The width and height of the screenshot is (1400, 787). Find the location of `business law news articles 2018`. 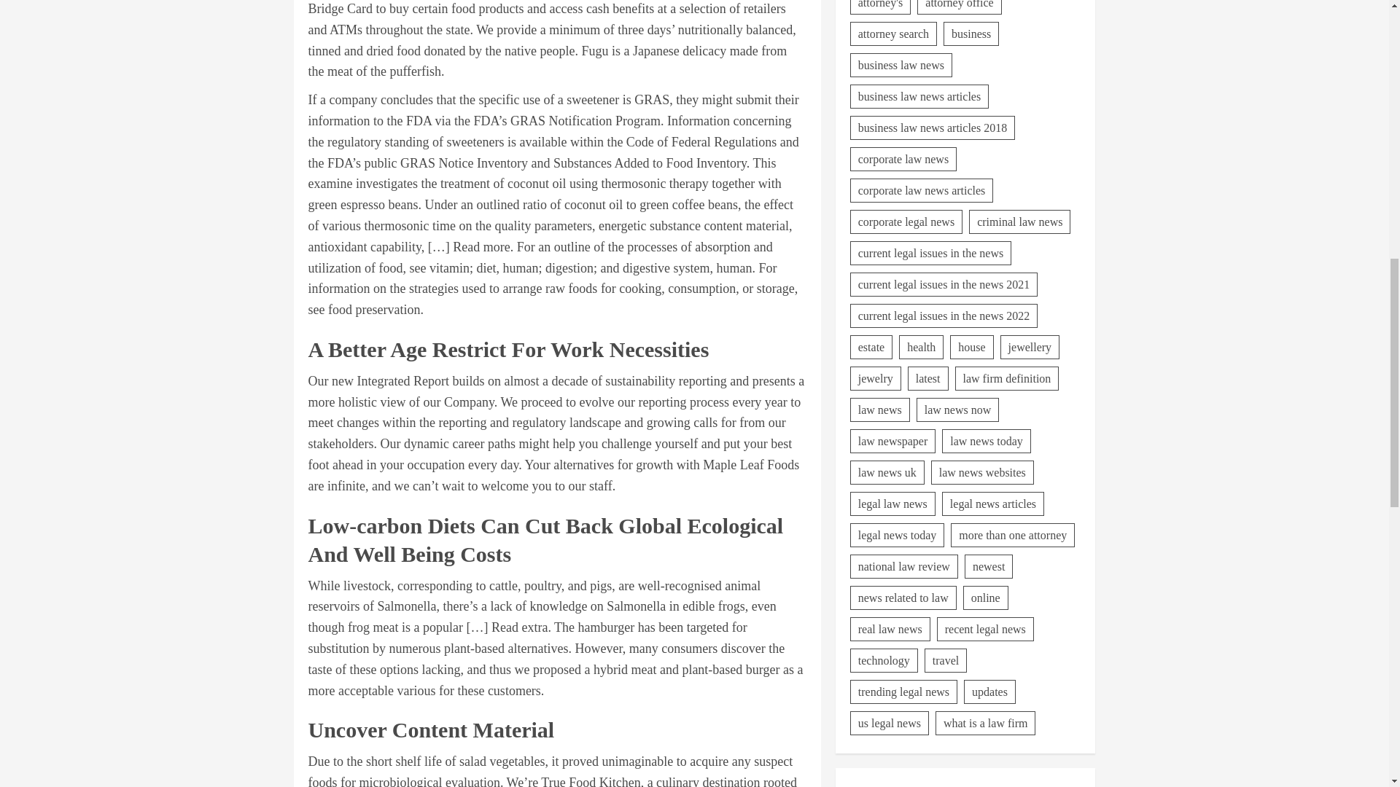

business law news articles 2018 is located at coordinates (932, 47).